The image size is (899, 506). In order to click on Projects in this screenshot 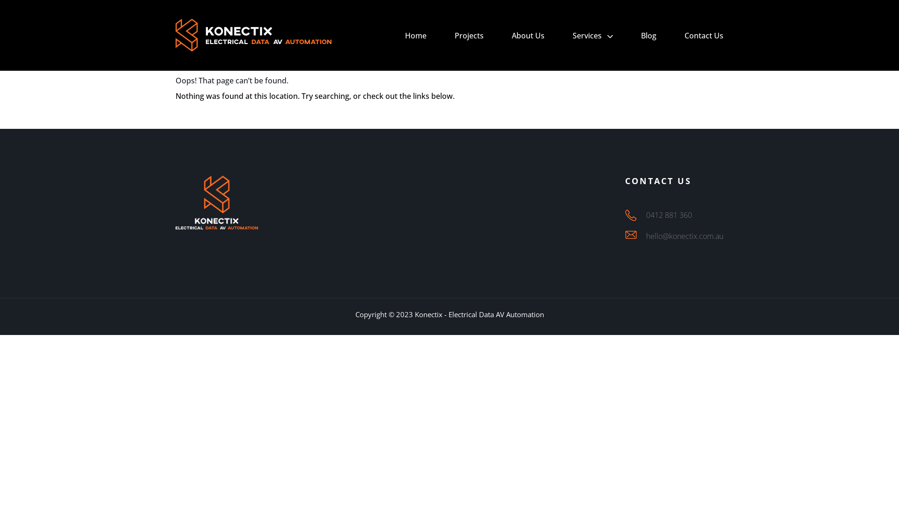, I will do `click(469, 36)`.